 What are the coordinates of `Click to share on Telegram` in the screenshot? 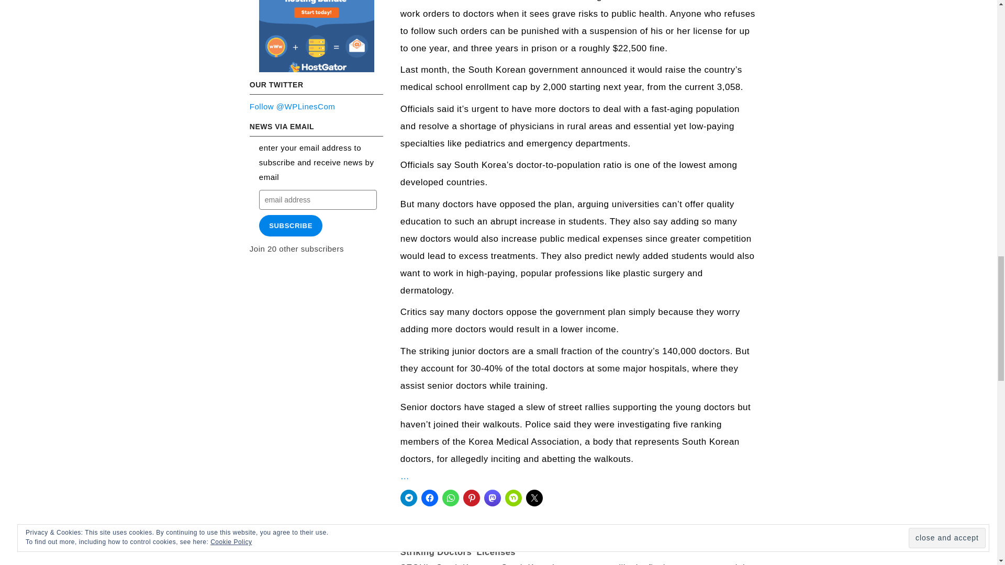 It's located at (408, 498).